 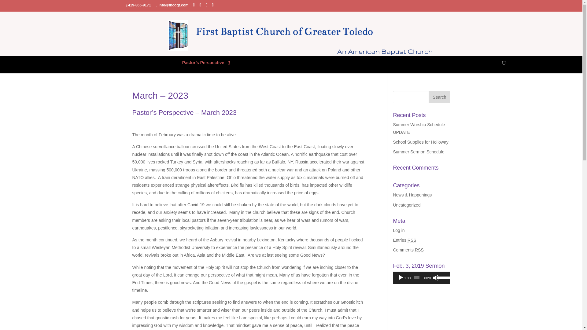 What do you see at coordinates (109, 64) in the screenshot?
I see `Home` at bounding box center [109, 64].